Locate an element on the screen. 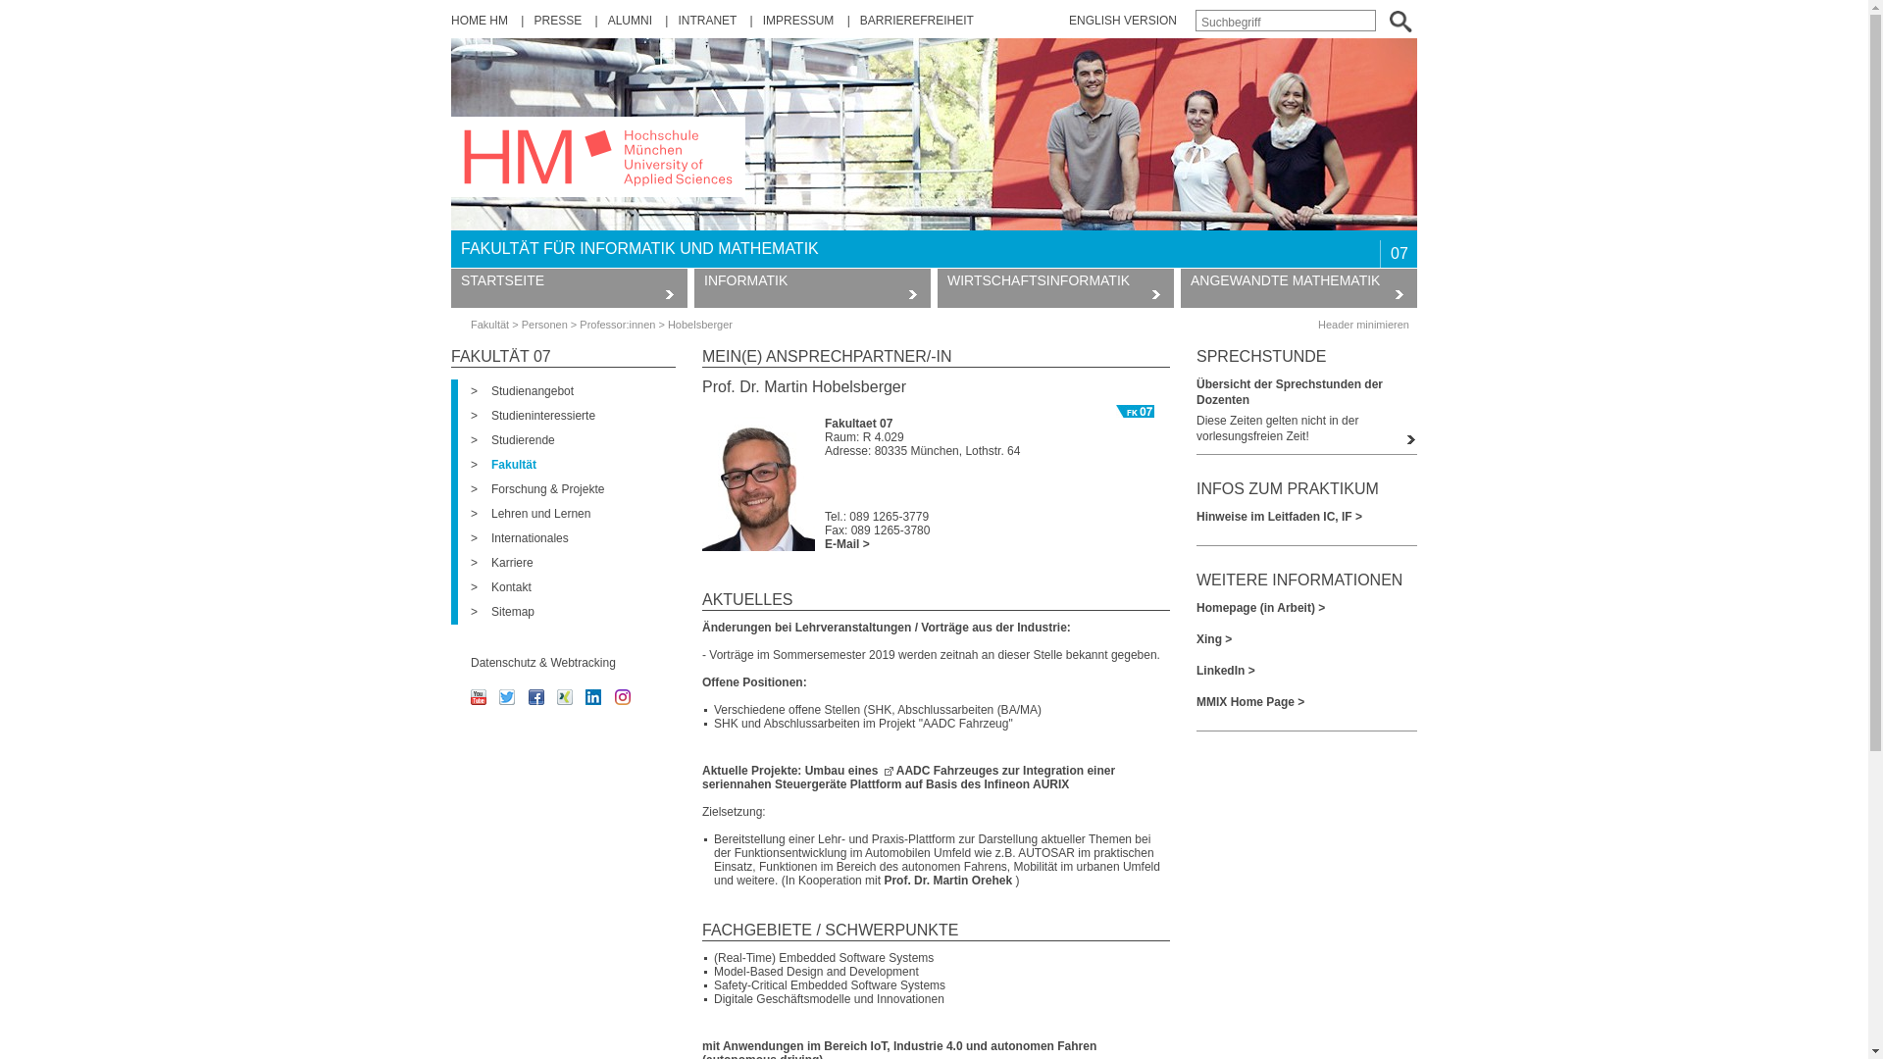 The width and height of the screenshot is (1883, 1059). IMPRESSUM is located at coordinates (800, 21).